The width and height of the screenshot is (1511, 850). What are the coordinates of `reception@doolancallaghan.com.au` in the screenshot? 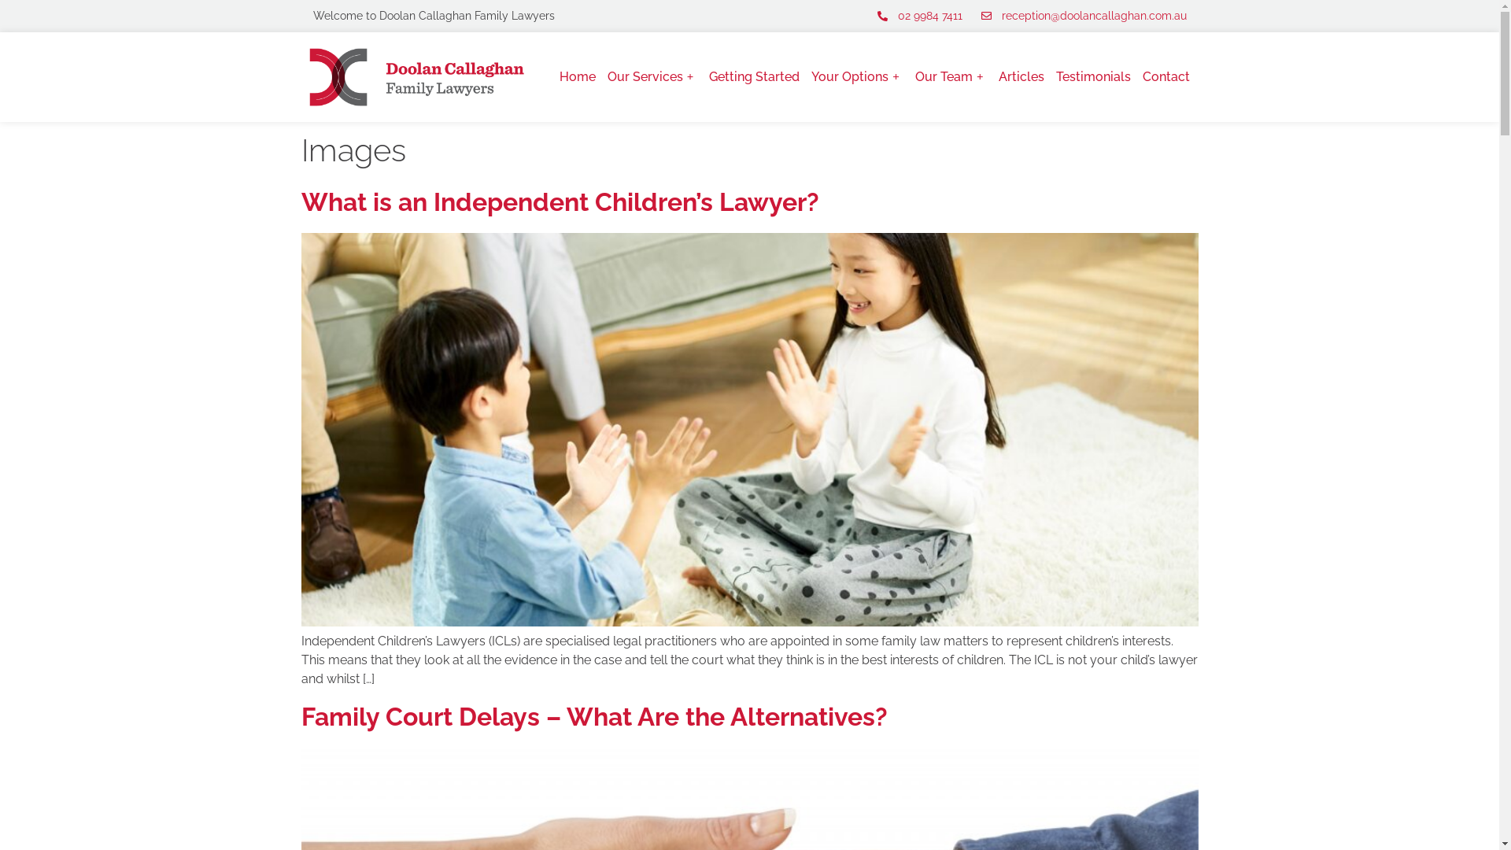 It's located at (1082, 16).